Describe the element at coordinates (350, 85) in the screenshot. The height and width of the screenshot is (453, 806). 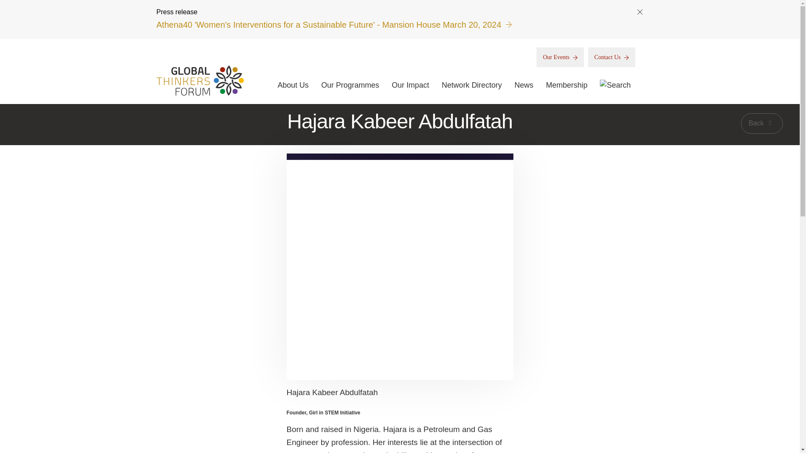
I see `Our Programmes` at that location.